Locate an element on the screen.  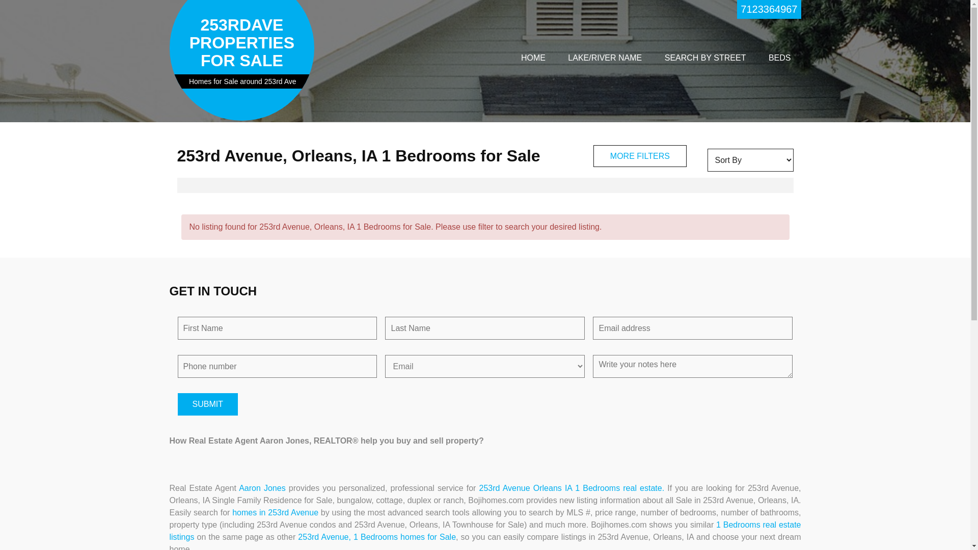
SUBMIT is located at coordinates (207, 404).